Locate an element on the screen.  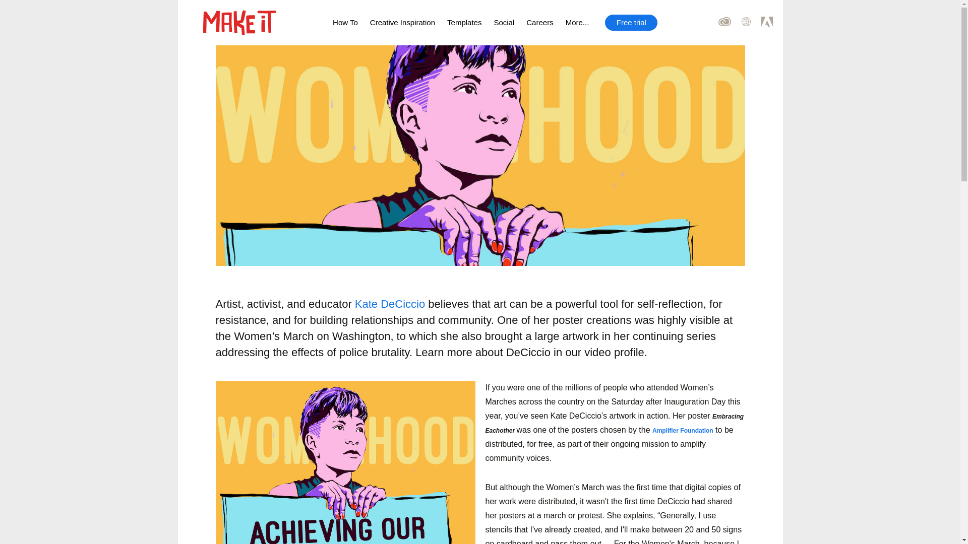
How To is located at coordinates (345, 23).